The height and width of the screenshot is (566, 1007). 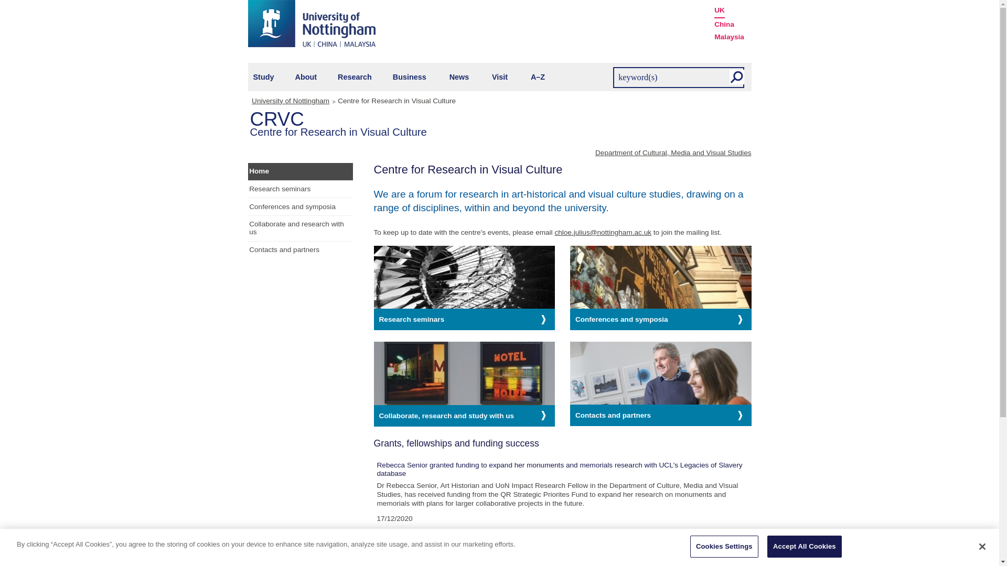 I want to click on Go to Collaborate and research with us from here, so click(x=300, y=228).